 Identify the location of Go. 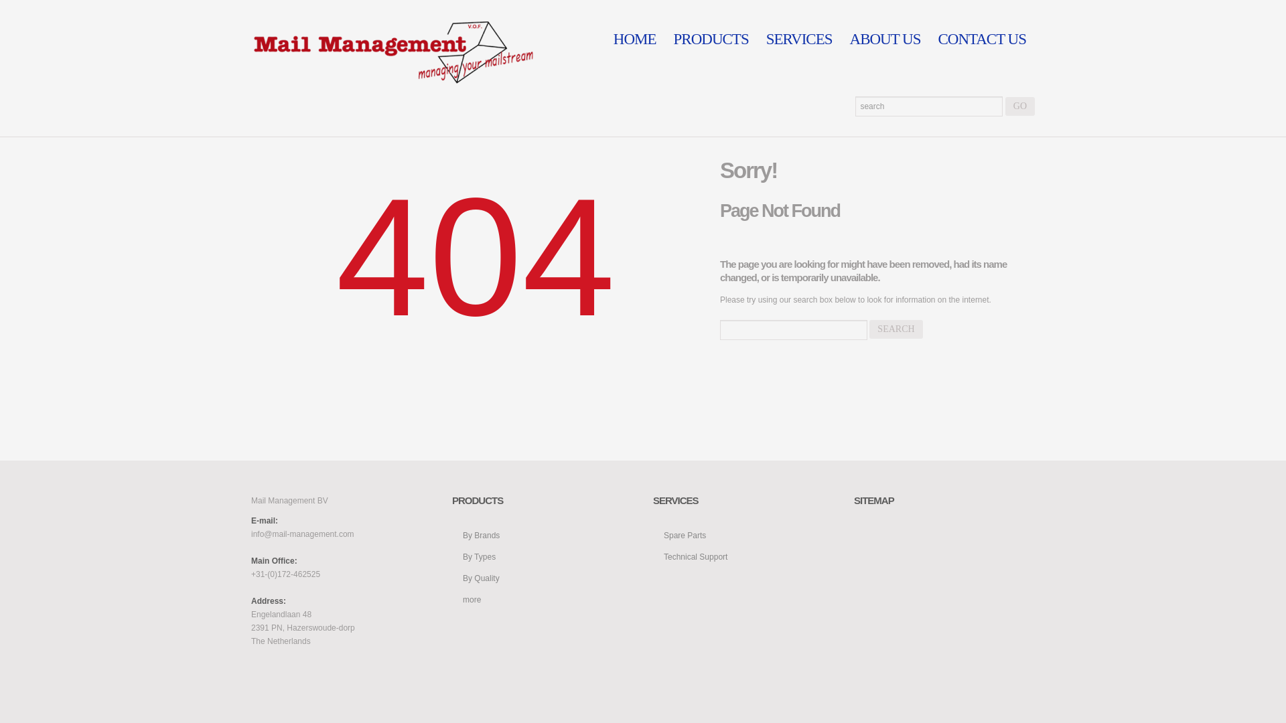
(1020, 106).